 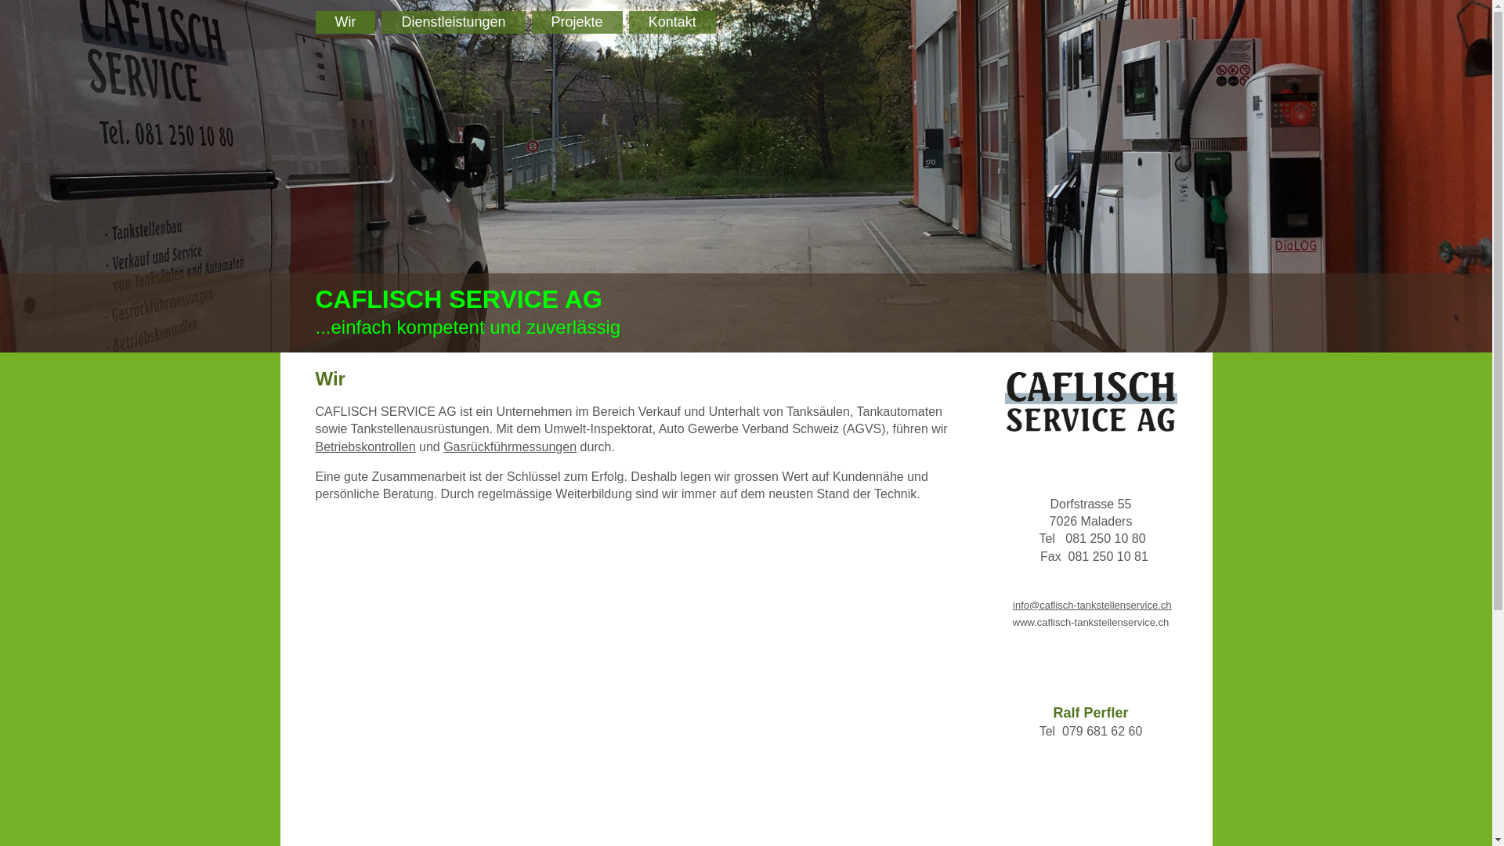 What do you see at coordinates (453, 22) in the screenshot?
I see `Dienstleistungen` at bounding box center [453, 22].